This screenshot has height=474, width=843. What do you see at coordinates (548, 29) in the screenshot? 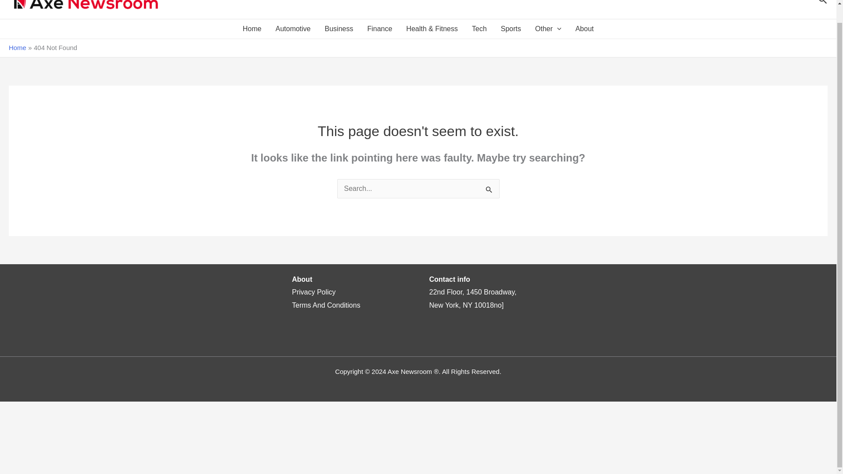
I see `Other` at bounding box center [548, 29].